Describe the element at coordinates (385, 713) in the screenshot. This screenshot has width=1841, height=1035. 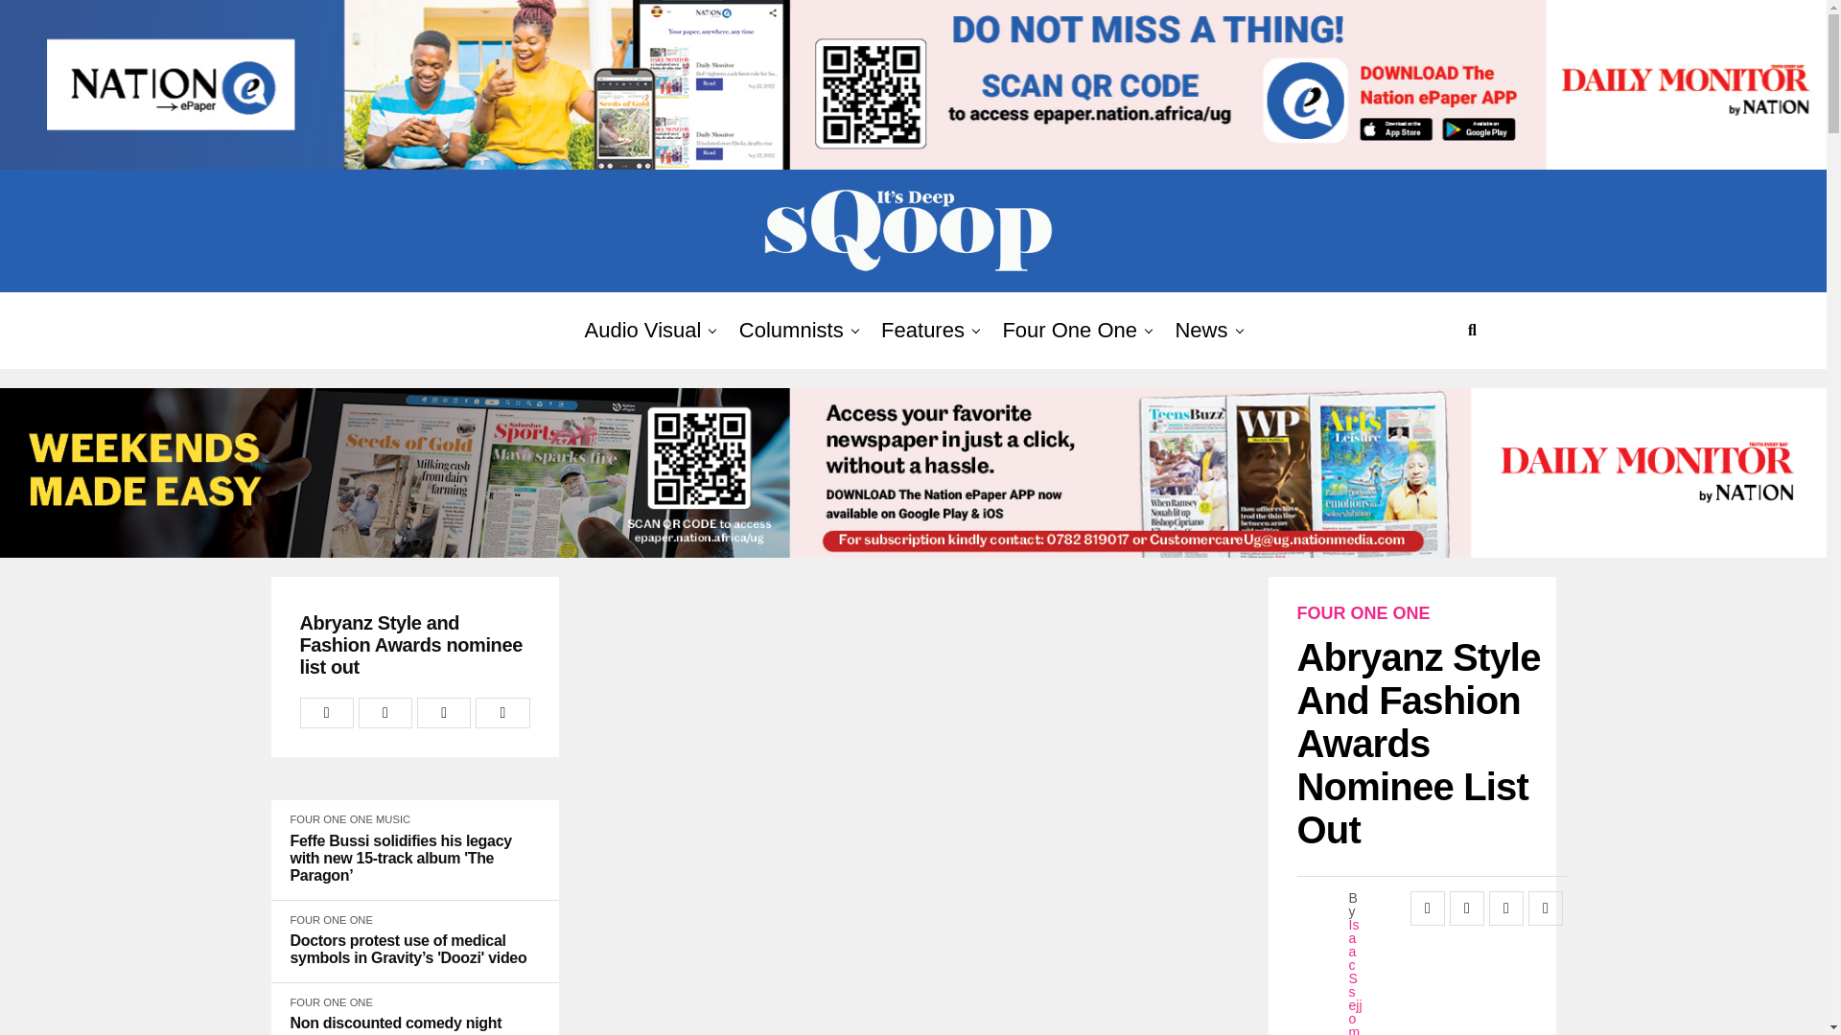
I see `Tweet This Post` at that location.